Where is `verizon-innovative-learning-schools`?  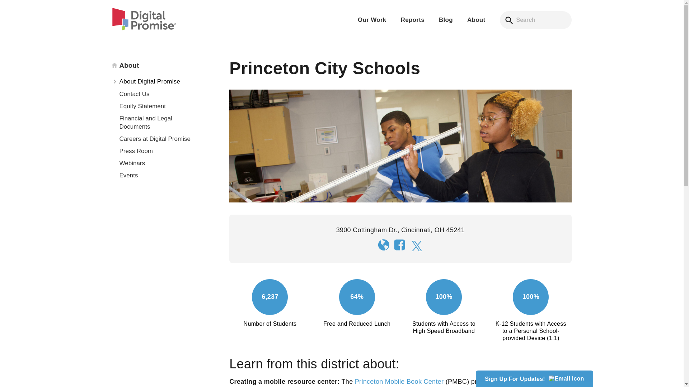 verizon-innovative-learning-schools is located at coordinates (375, 43).